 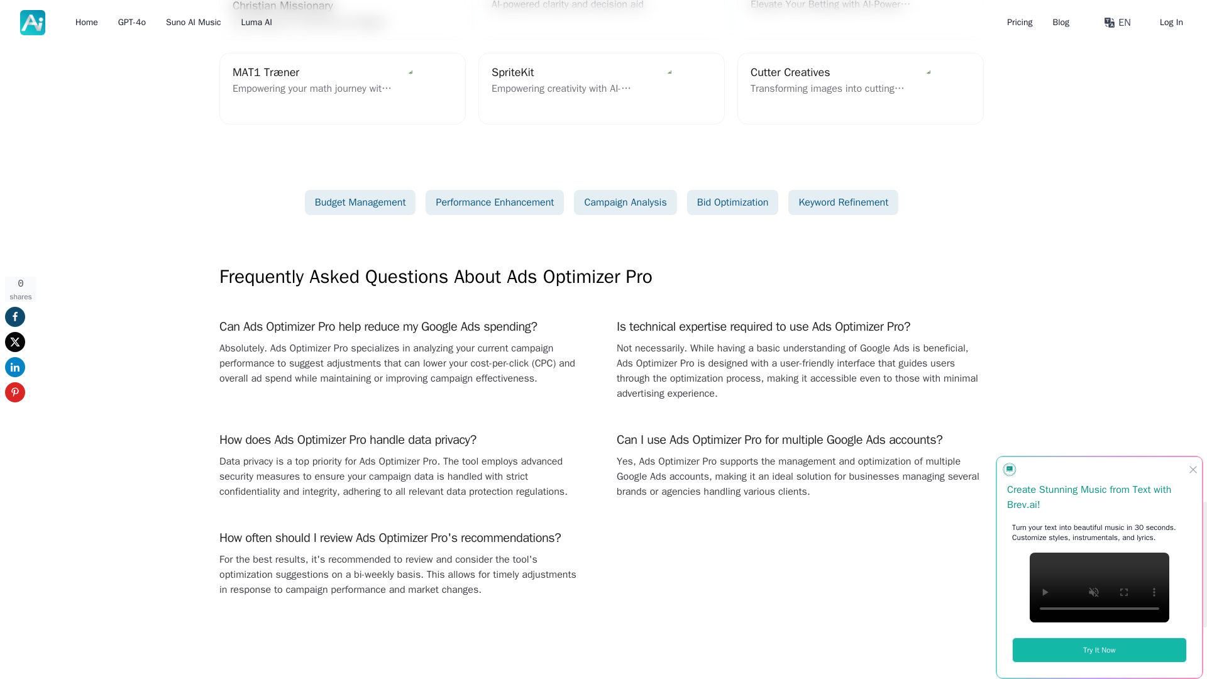 What do you see at coordinates (860, 88) in the screenshot?
I see `Cutter Creatives` at bounding box center [860, 88].